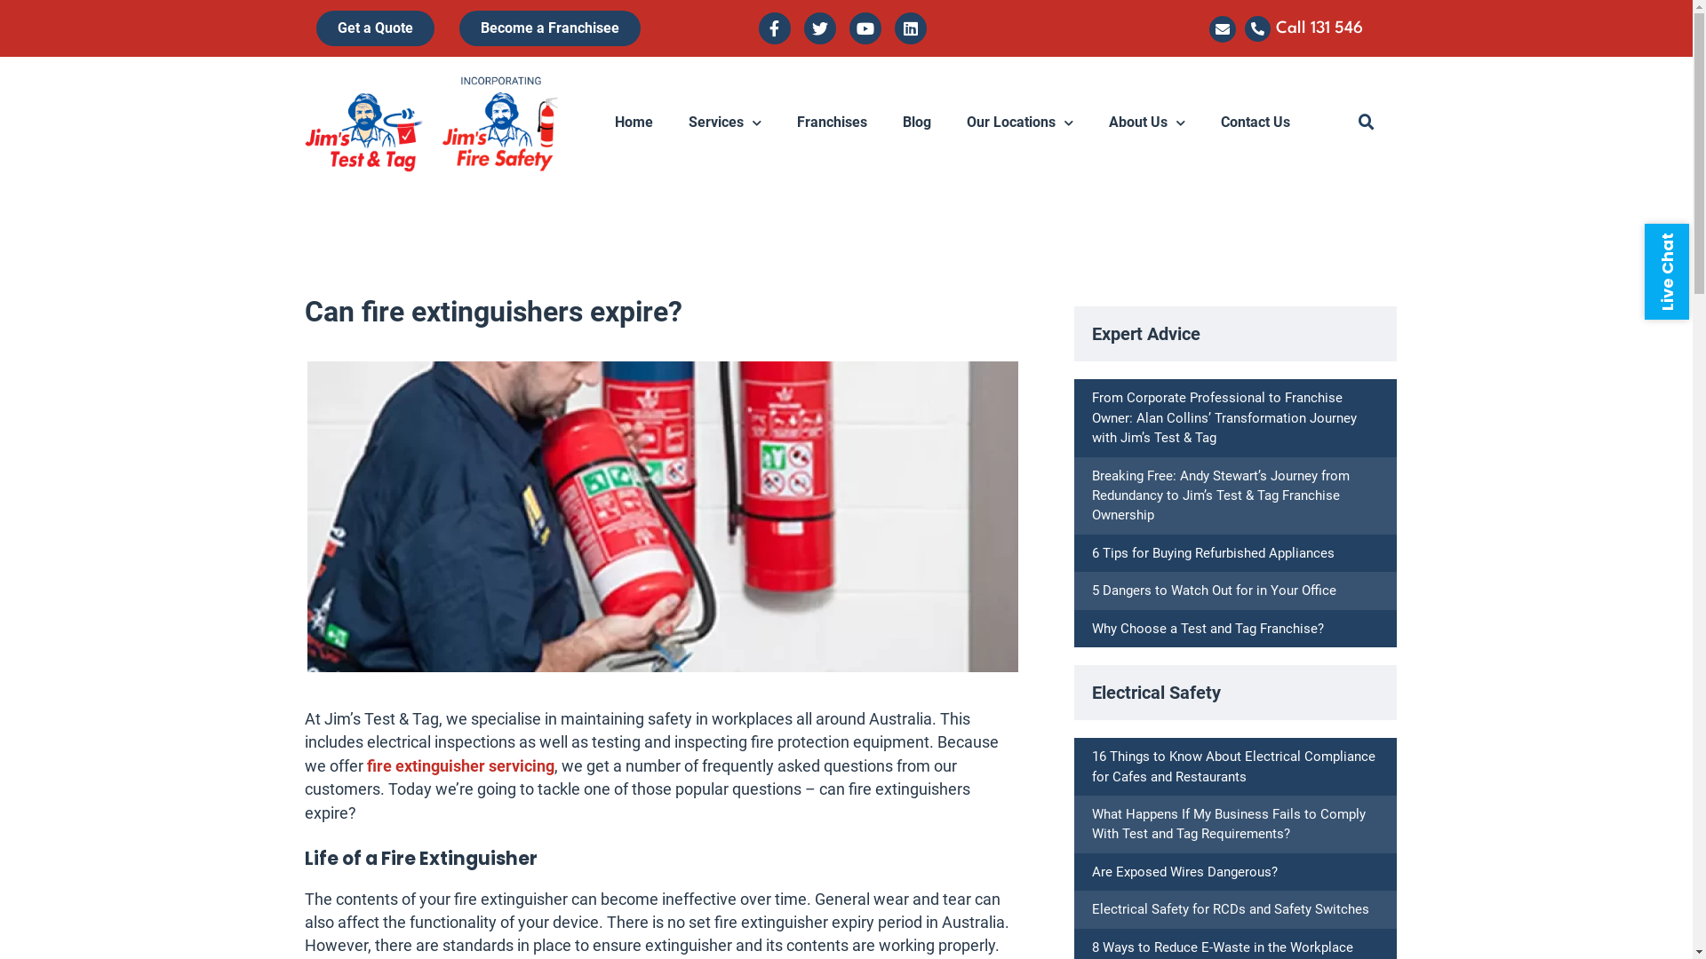  Describe the element at coordinates (832, 123) in the screenshot. I see `Franchises` at that location.